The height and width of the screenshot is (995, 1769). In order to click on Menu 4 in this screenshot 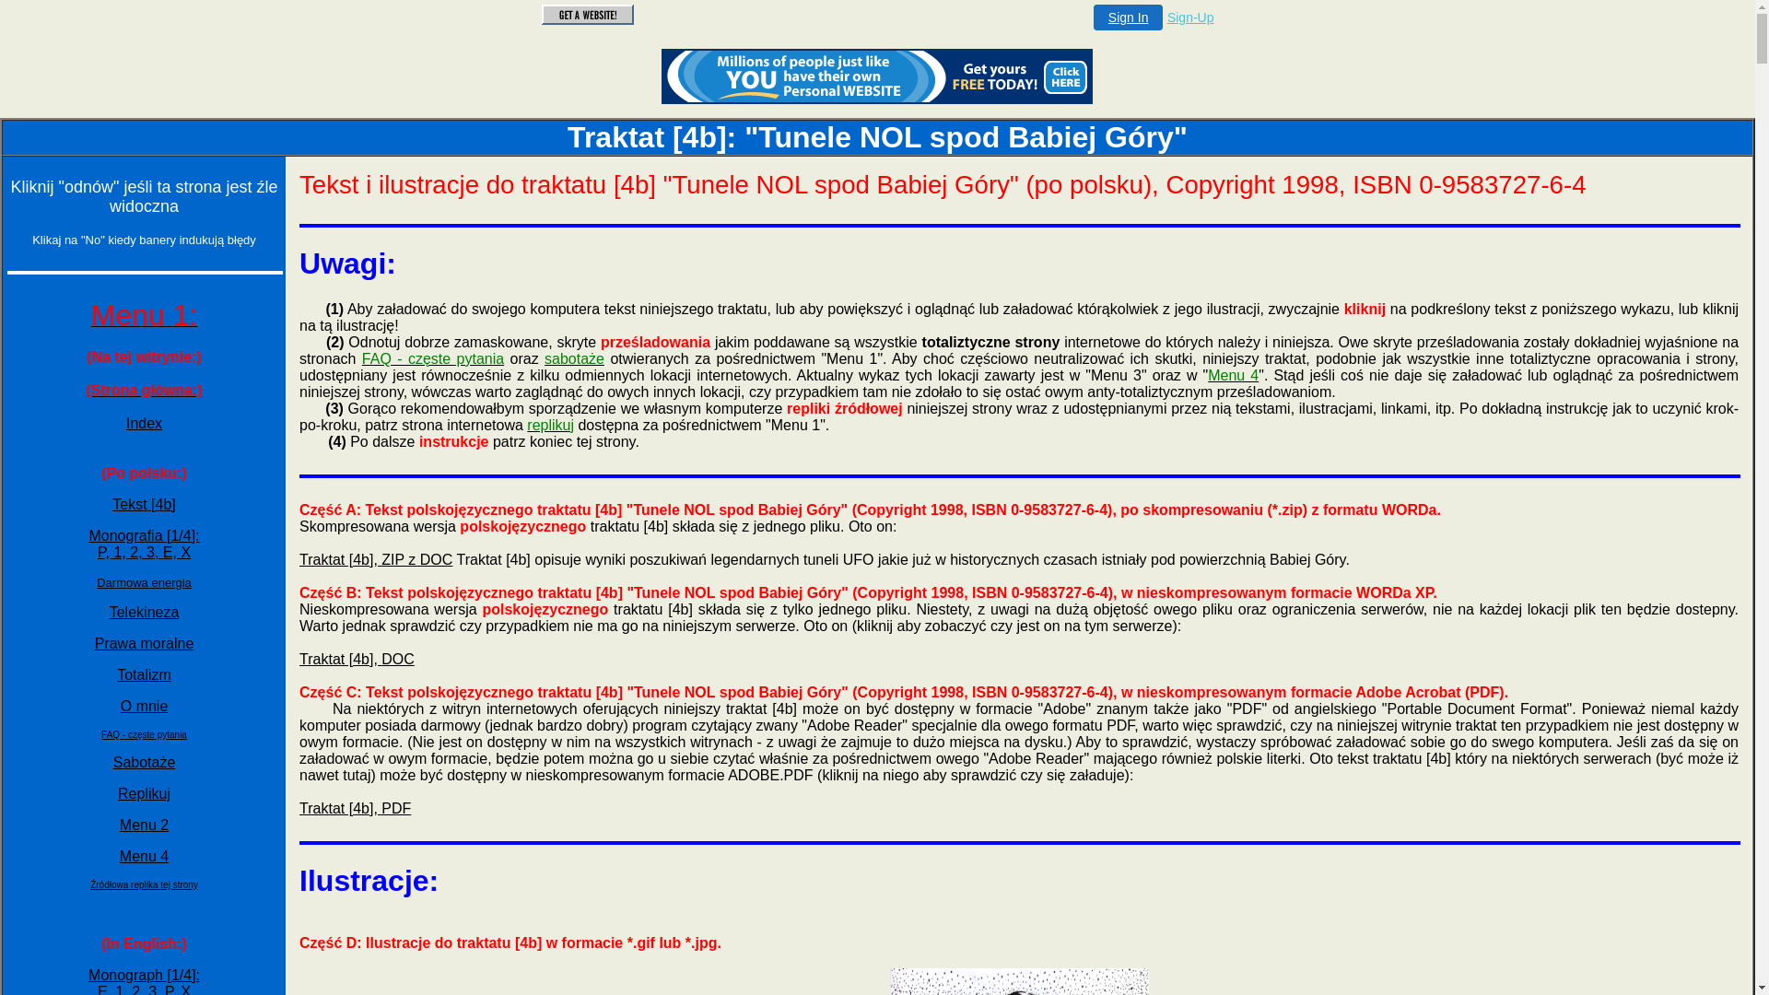, I will do `click(1233, 376)`.